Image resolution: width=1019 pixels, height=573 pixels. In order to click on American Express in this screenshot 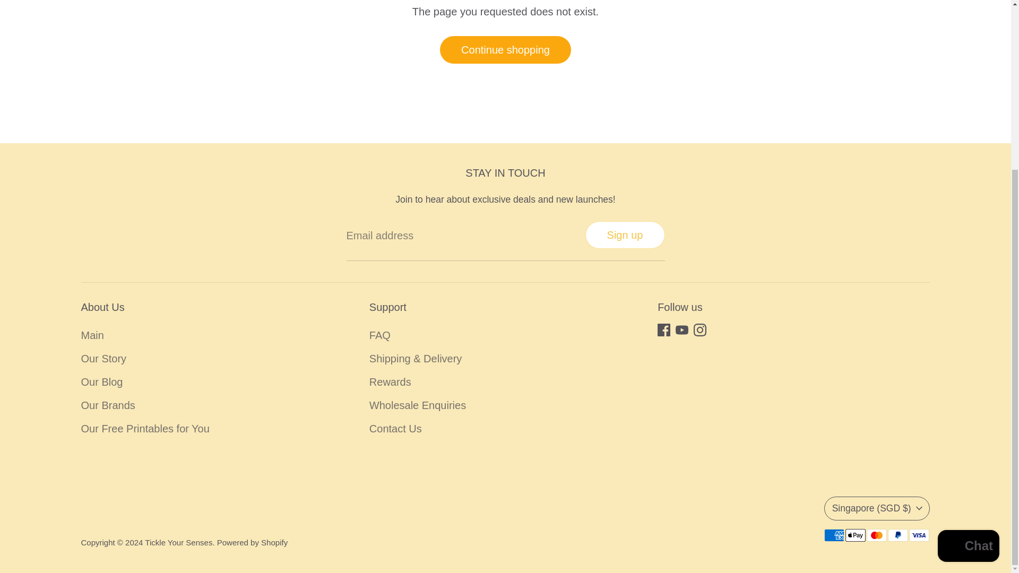, I will do `click(833, 535)`.